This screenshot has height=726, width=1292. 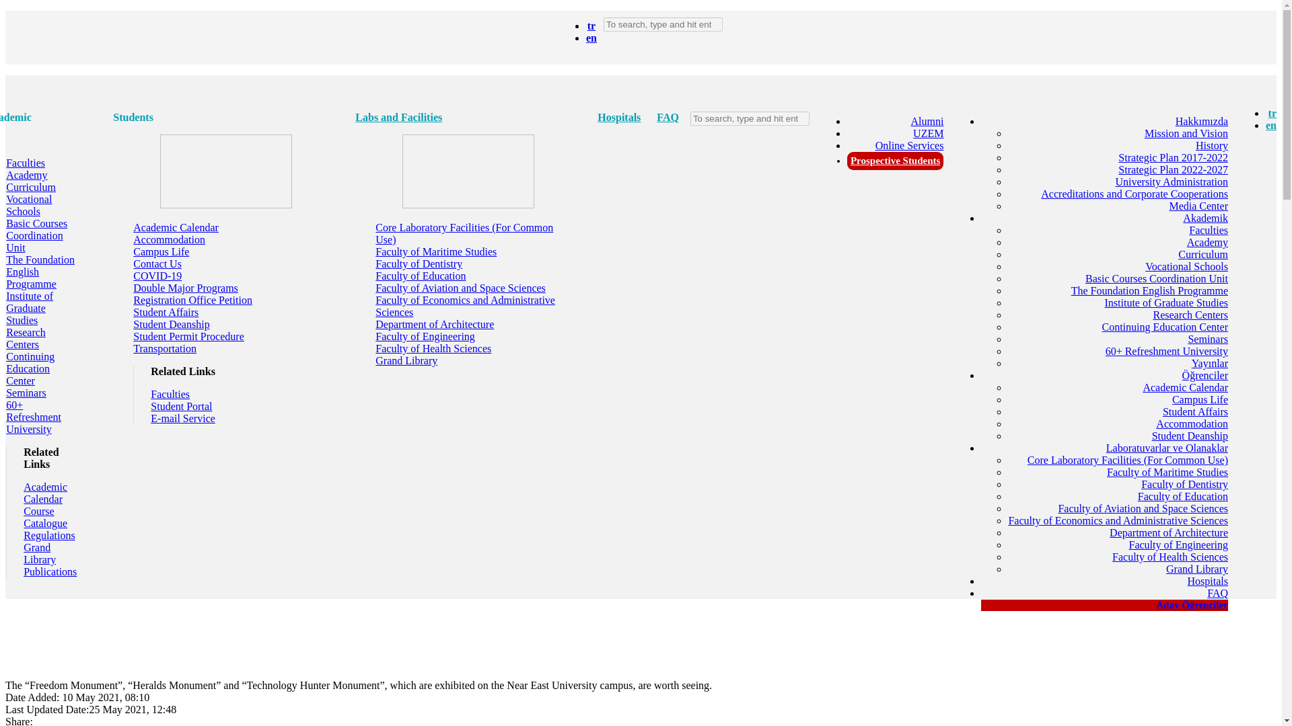 What do you see at coordinates (1166, 302) in the screenshot?
I see `Institute of Graduate Studies` at bounding box center [1166, 302].